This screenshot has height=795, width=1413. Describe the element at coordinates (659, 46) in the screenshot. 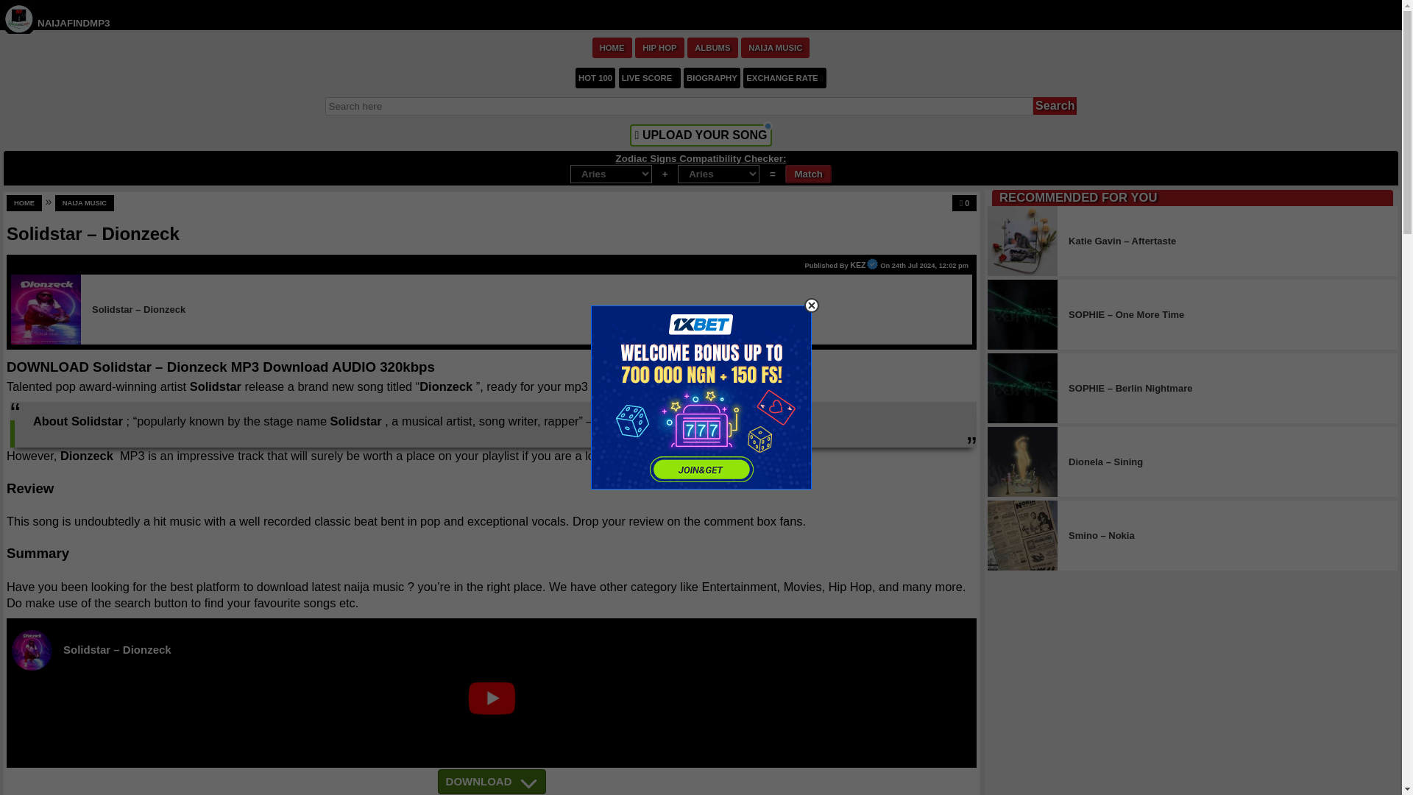

I see `HIP HOP` at that location.